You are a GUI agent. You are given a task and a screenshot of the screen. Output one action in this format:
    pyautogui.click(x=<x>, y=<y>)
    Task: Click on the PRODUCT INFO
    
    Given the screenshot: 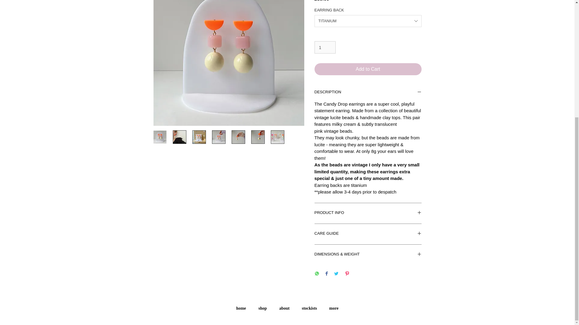 What is the action you would take?
    pyautogui.click(x=368, y=213)
    